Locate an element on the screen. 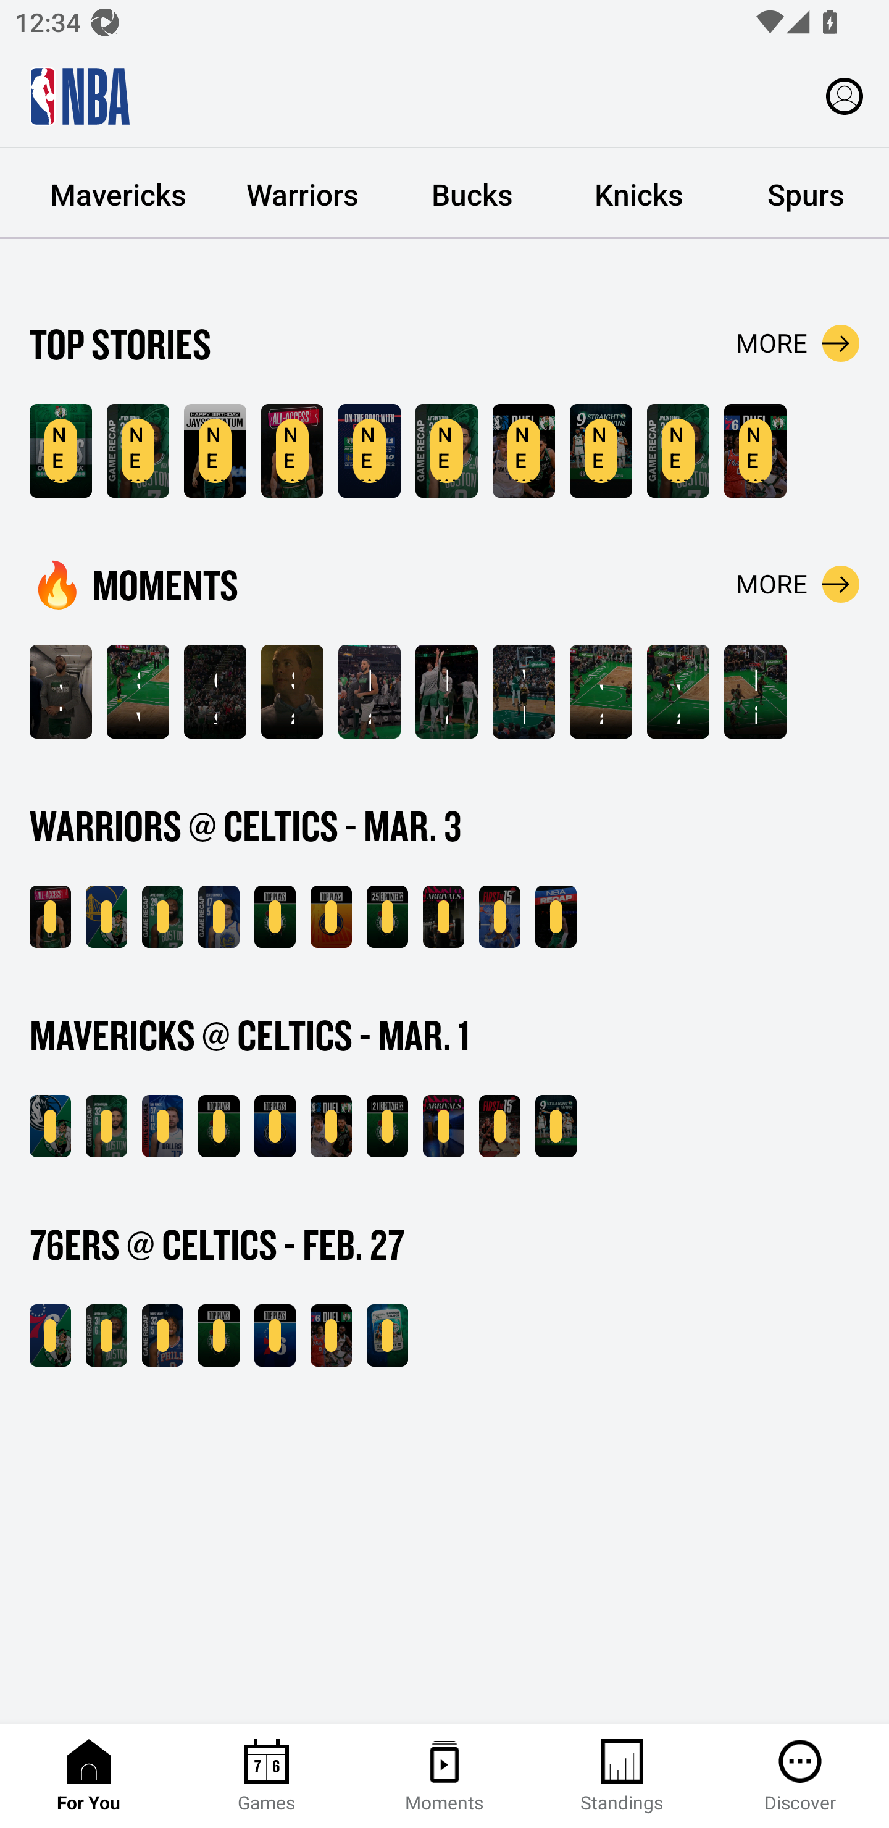 This screenshot has width=889, height=1828. NEW Highlights From Lester Quinones' 17-Point Game is located at coordinates (219, 916).